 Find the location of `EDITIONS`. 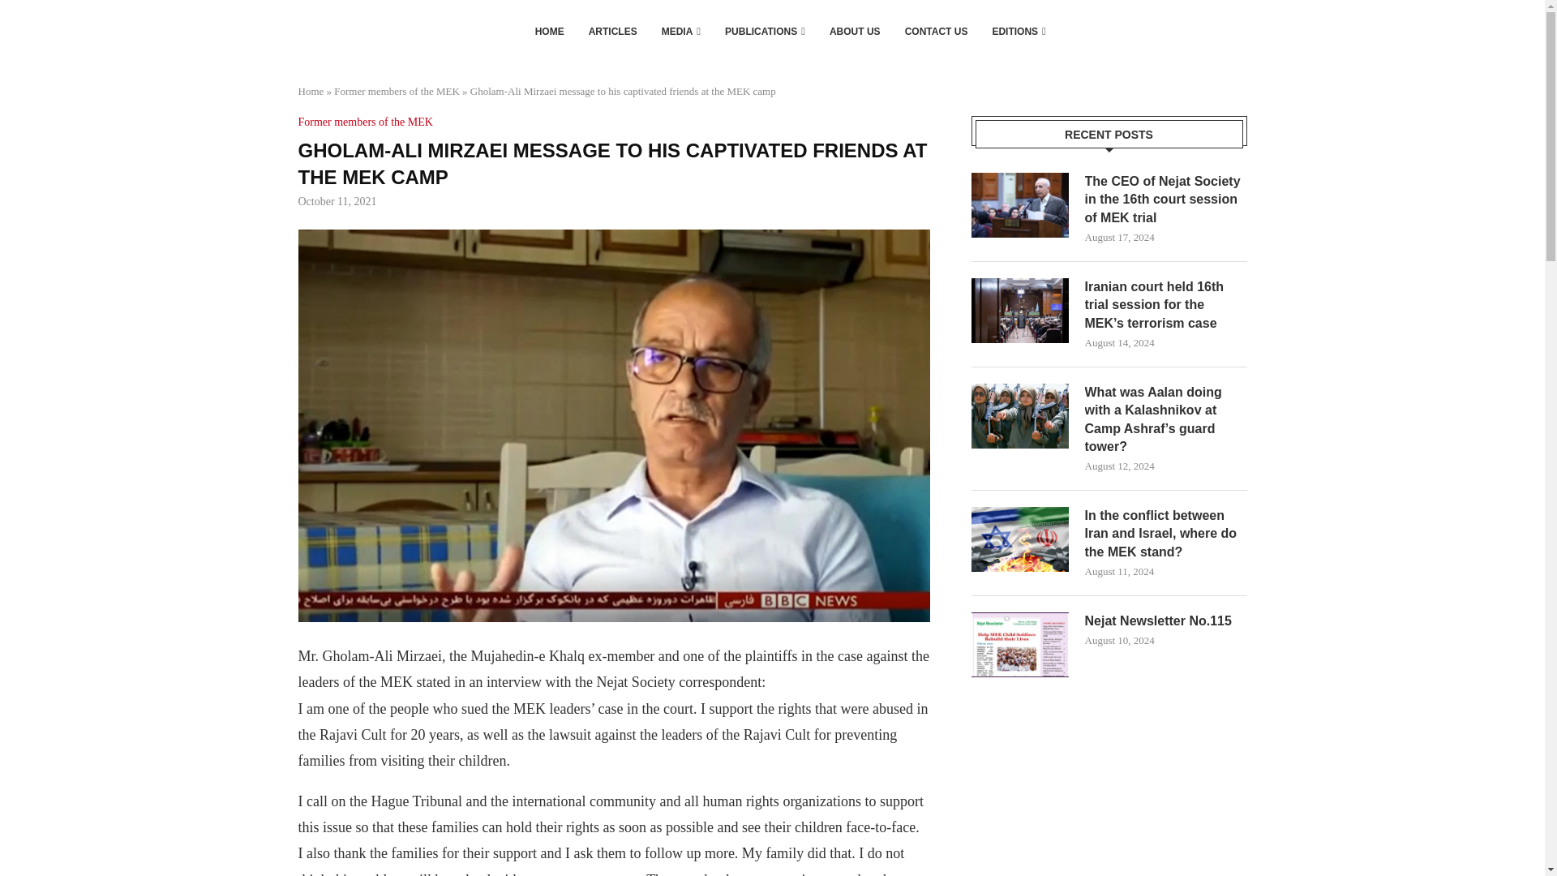

EDITIONS is located at coordinates (1019, 31).